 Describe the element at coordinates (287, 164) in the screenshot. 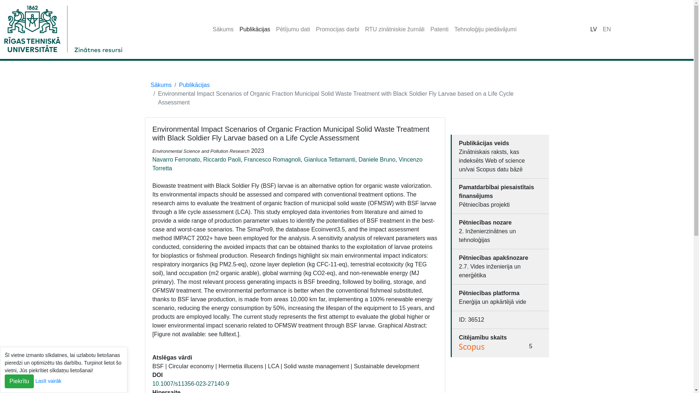

I see `Vincenzo Torretta` at that location.